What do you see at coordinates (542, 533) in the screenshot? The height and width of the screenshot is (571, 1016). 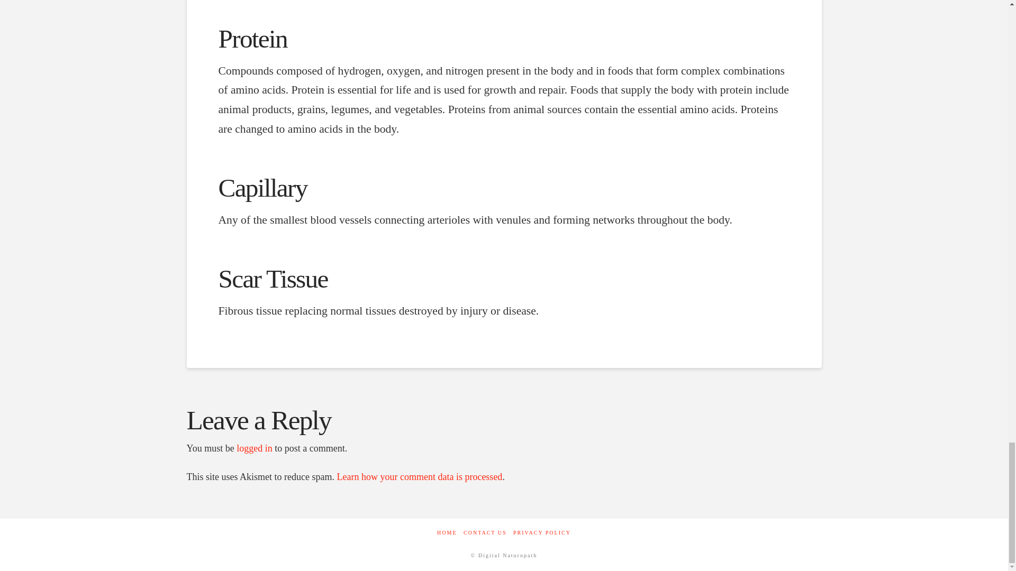 I see `PRIVACY POLICY` at bounding box center [542, 533].